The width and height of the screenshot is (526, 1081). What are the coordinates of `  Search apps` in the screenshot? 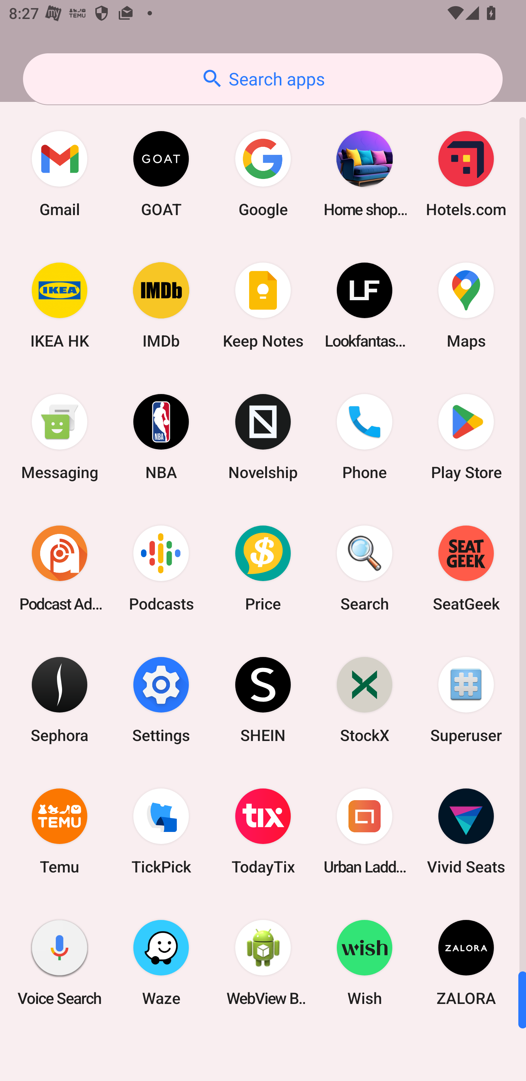 It's located at (263, 79).